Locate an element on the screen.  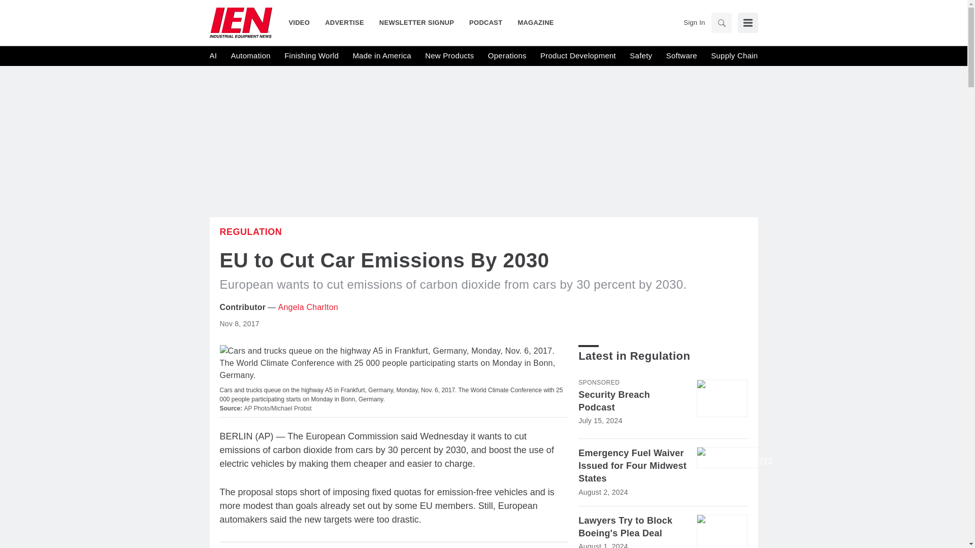
Supply Chain is located at coordinates (734, 56).